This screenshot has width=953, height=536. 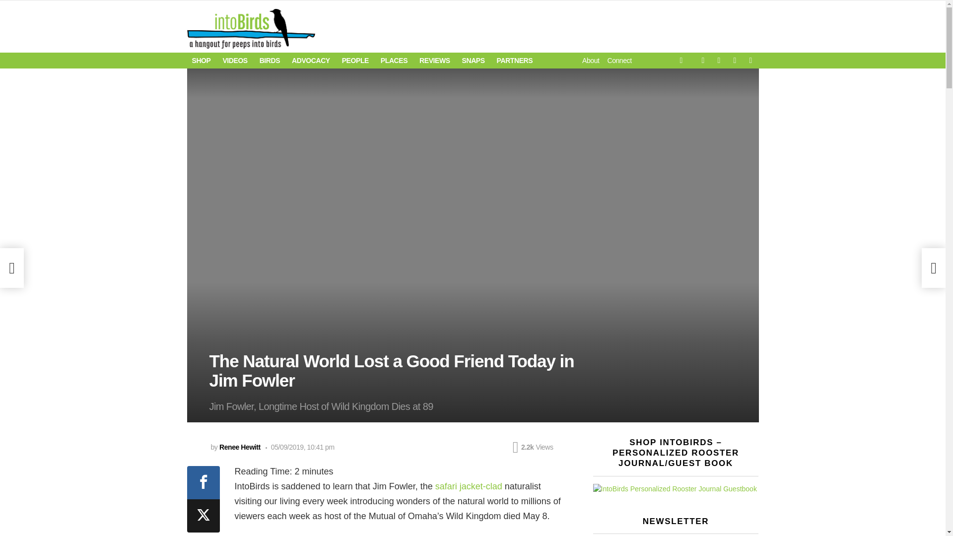 I want to click on SHOP, so click(x=201, y=61).